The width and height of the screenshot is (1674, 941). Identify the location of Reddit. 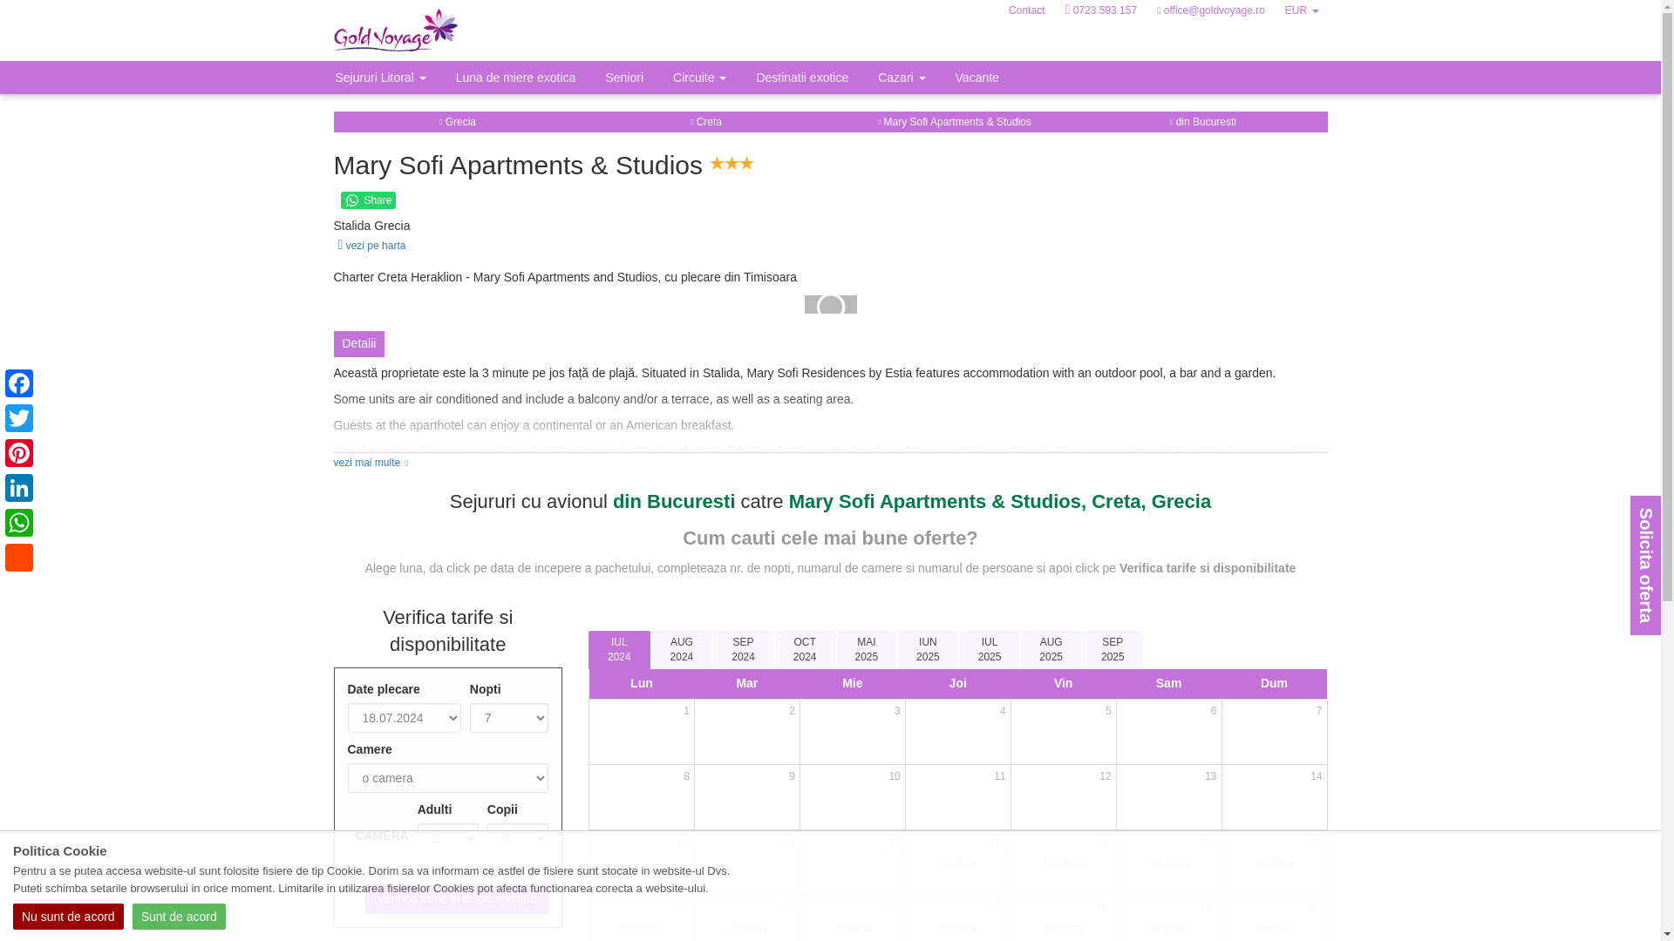
(19, 557).